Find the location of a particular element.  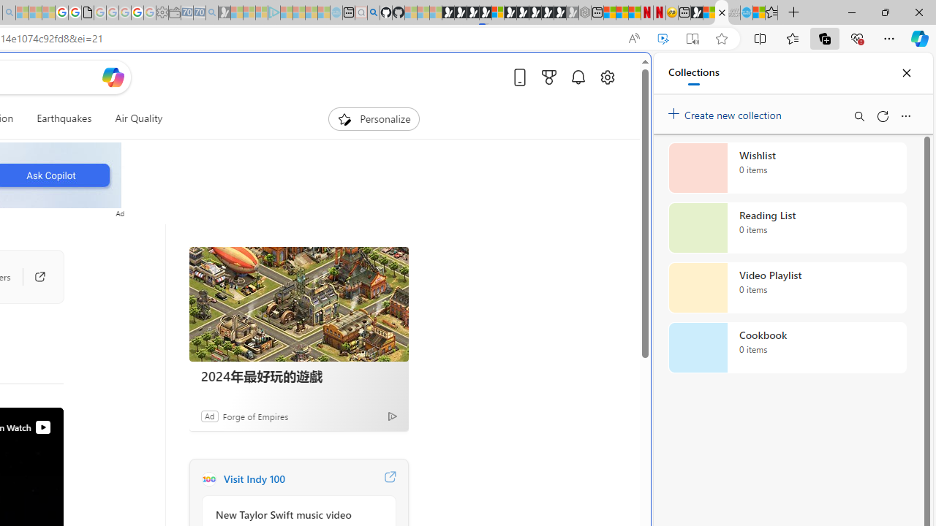

Navy Quest is located at coordinates (734, 13).